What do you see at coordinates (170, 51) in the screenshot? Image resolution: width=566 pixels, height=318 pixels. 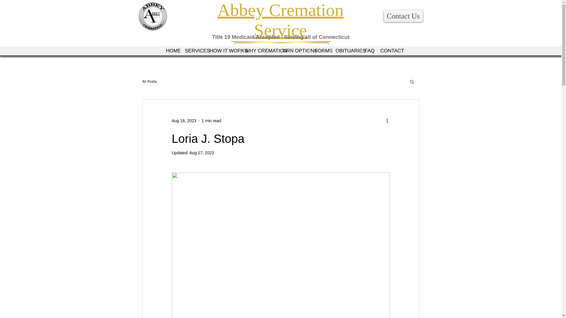 I see `HOME` at bounding box center [170, 51].